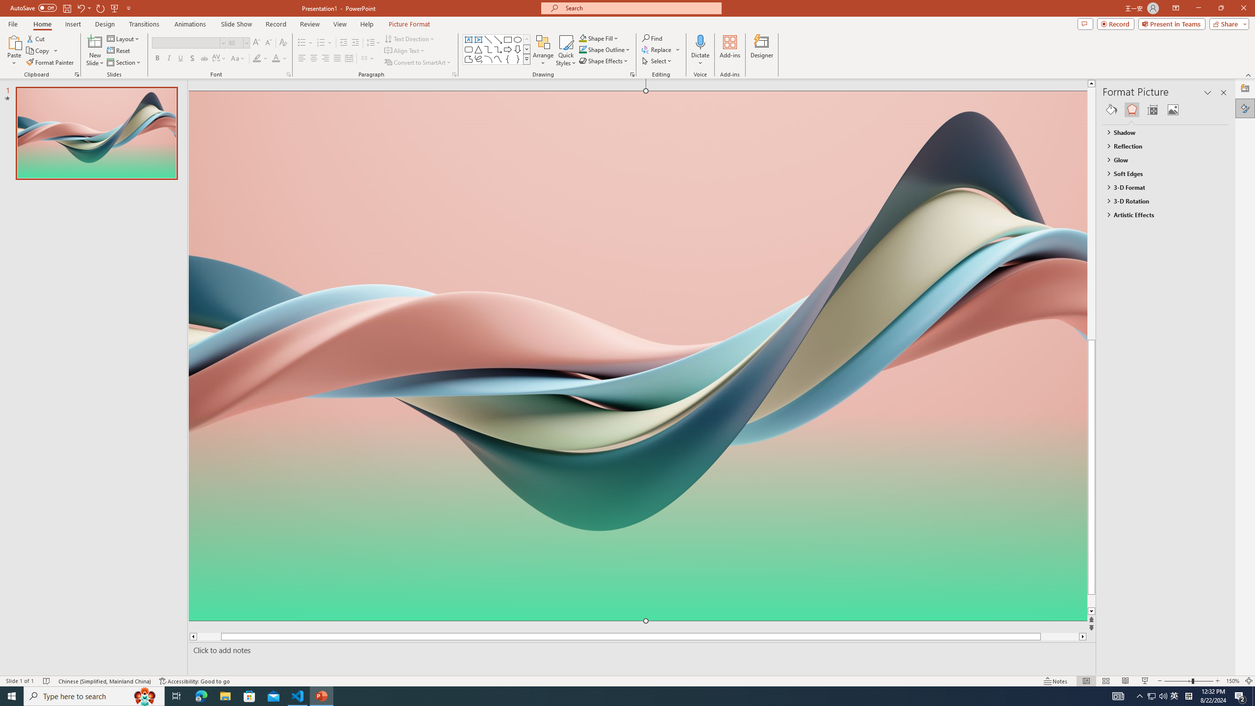 This screenshot has width=1255, height=706. What do you see at coordinates (527, 39) in the screenshot?
I see `Row up` at bounding box center [527, 39].